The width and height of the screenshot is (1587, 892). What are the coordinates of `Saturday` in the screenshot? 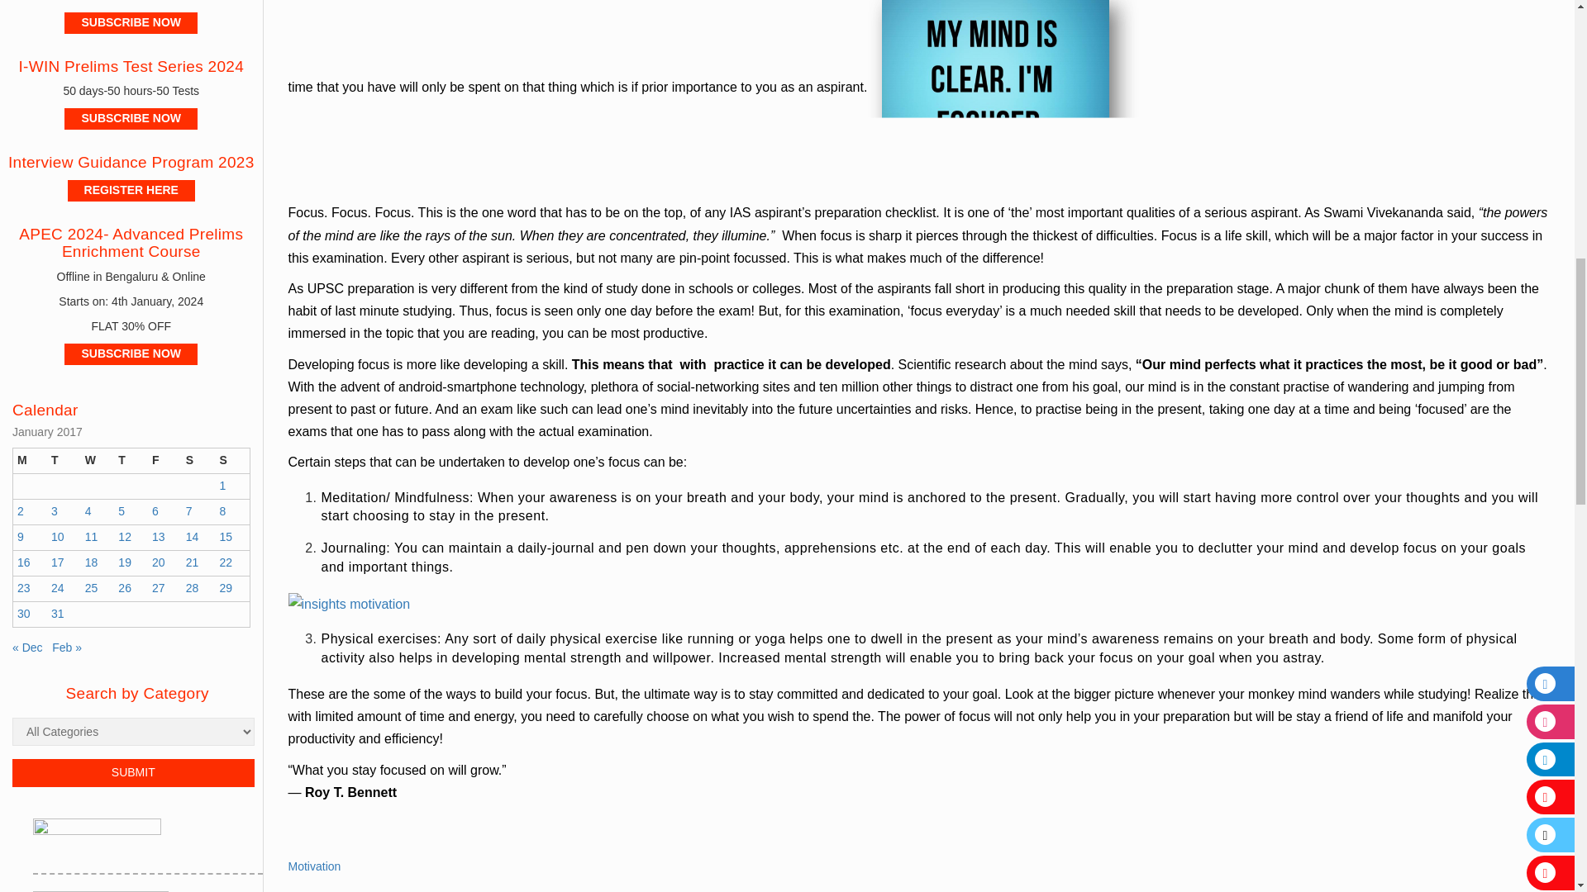 It's located at (198, 461).